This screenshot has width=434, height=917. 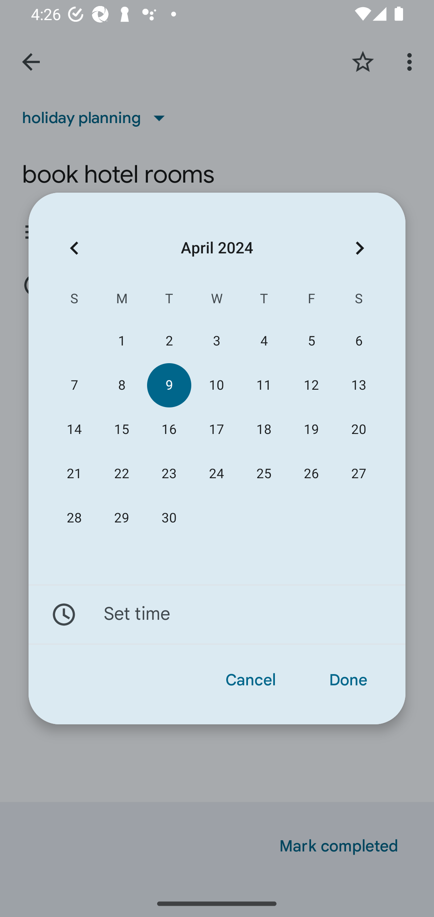 I want to click on 4 04 April 2024, so click(x=264, y=341).